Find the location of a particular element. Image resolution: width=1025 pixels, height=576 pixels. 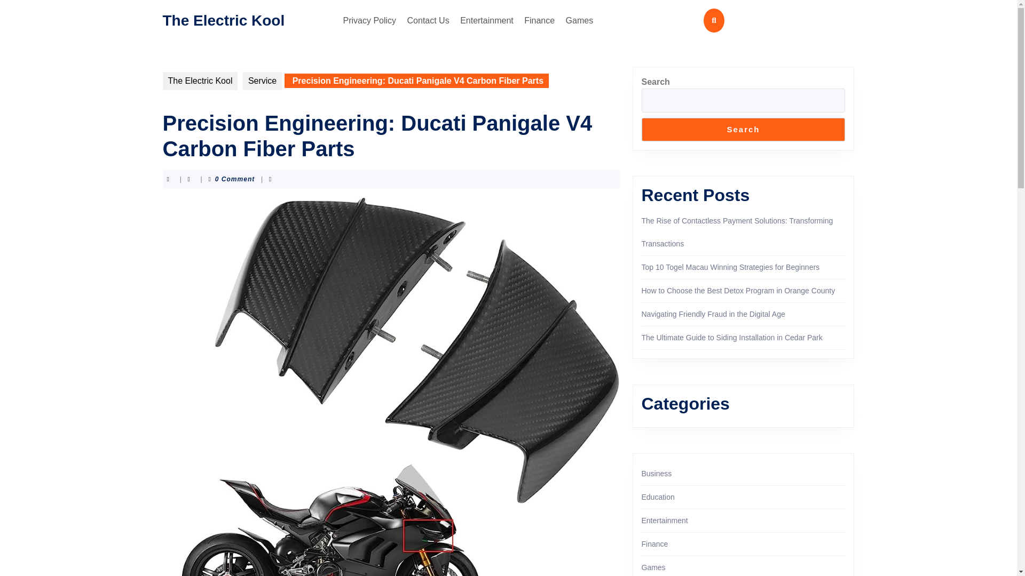

The Electric Kool is located at coordinates (223, 19).